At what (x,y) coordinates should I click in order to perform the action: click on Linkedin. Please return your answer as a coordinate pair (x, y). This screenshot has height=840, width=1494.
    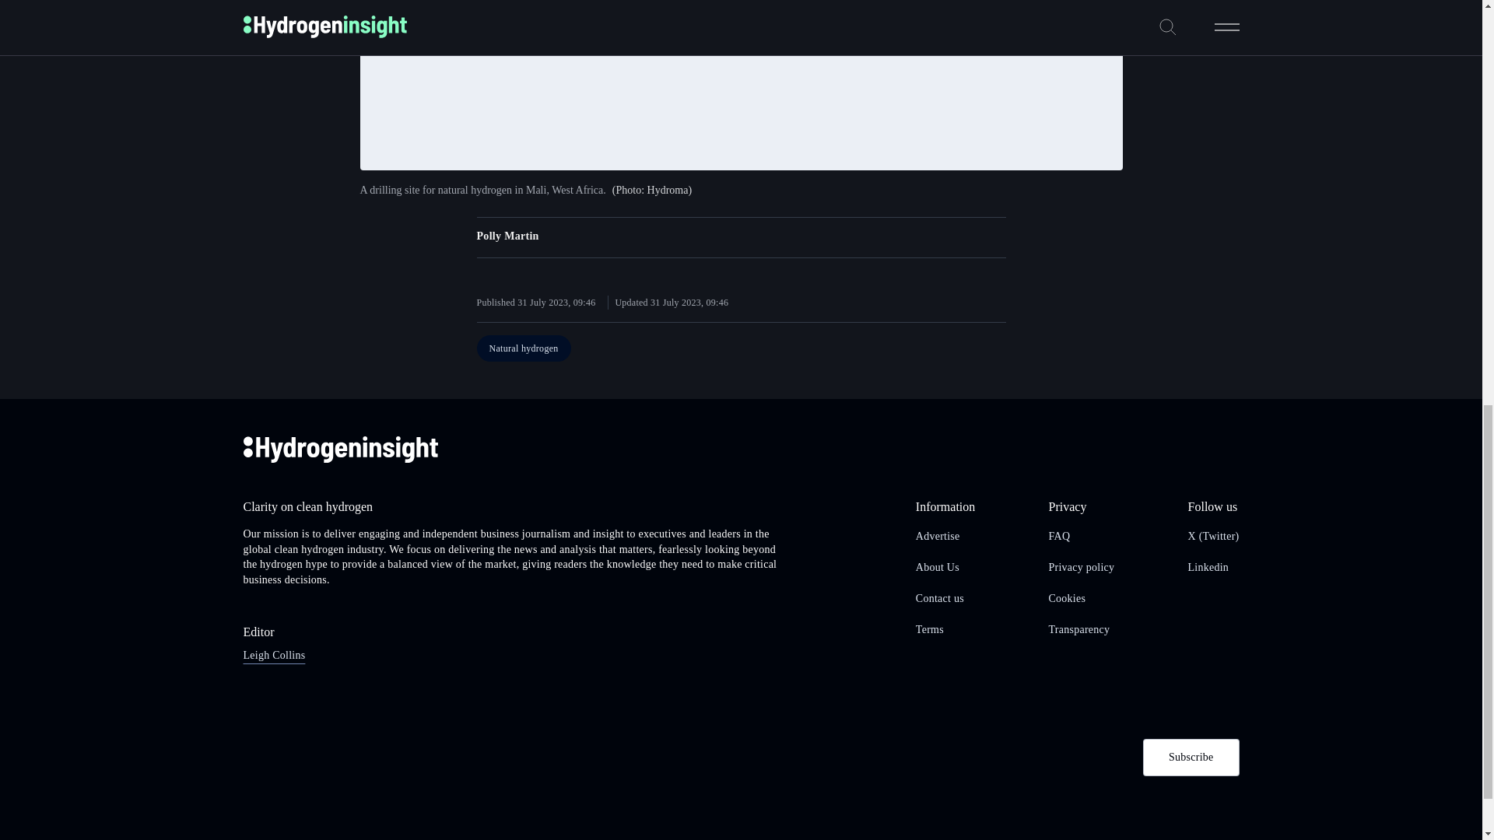
    Looking at the image, I should click on (1208, 567).